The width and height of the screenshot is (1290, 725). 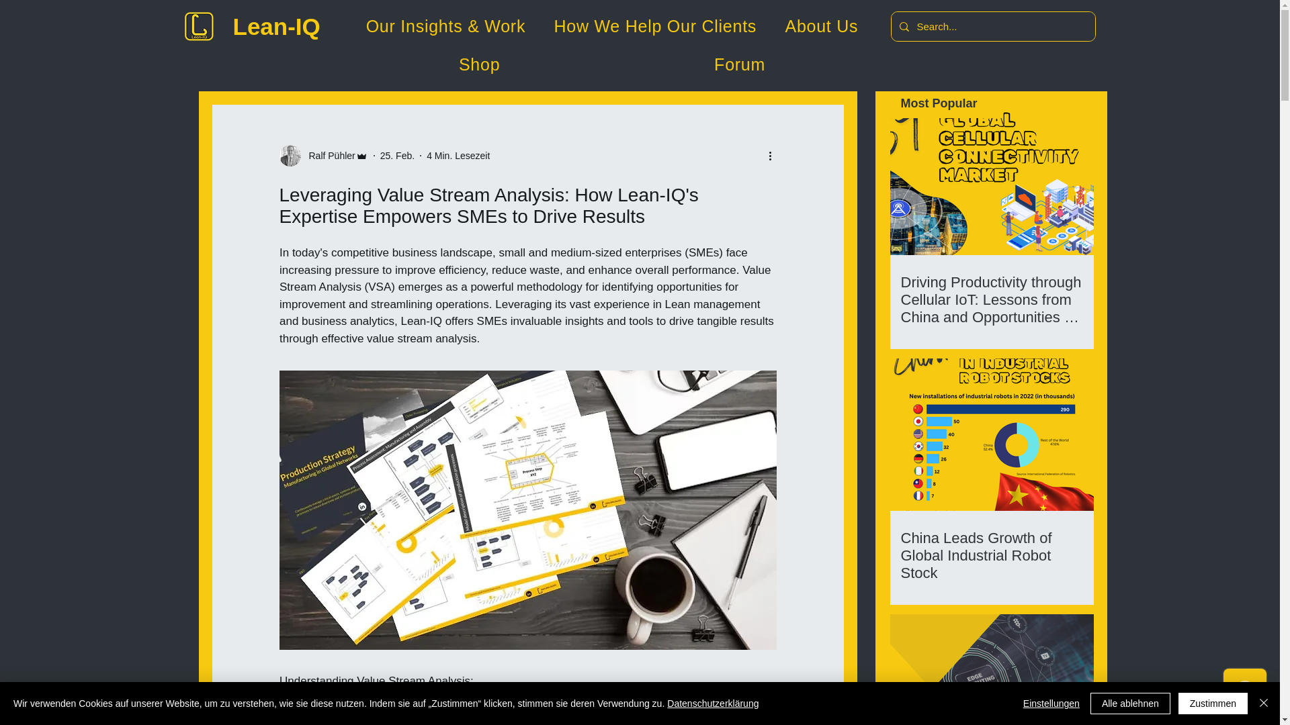 What do you see at coordinates (458, 155) in the screenshot?
I see `4 Min. Lesezeit` at bounding box center [458, 155].